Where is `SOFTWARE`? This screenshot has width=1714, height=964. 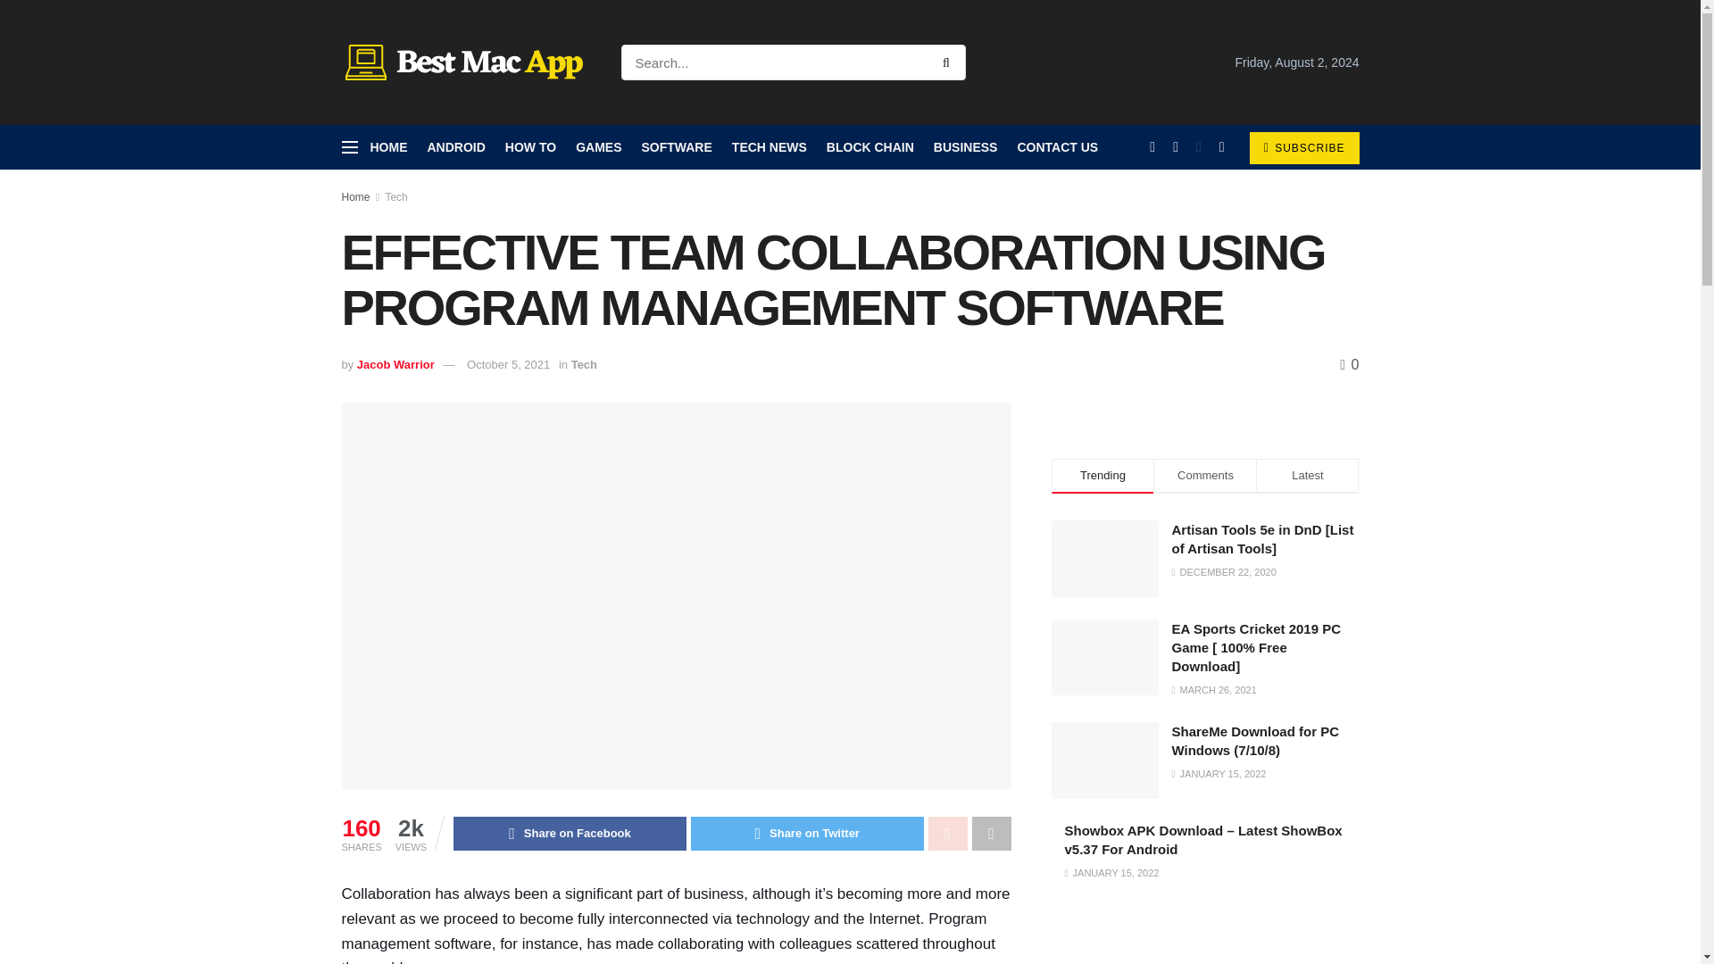 SOFTWARE is located at coordinates (676, 147).